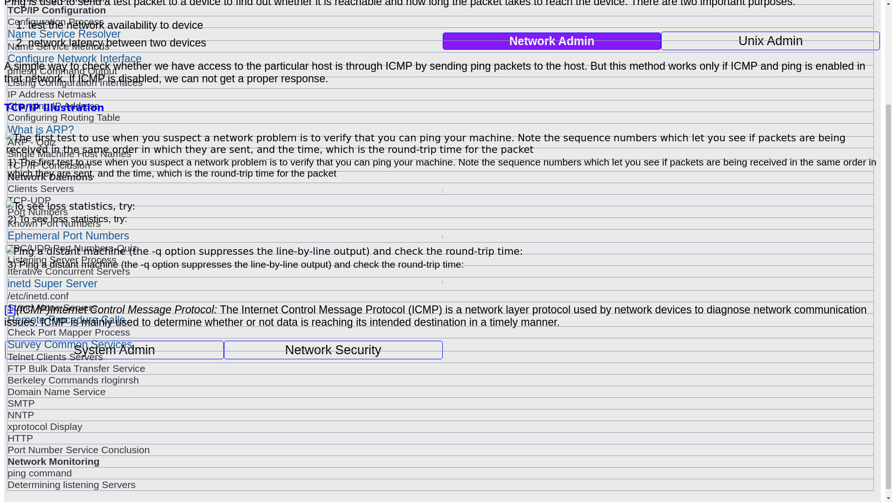  I want to click on Listing Configuration Interfaces, so click(440, 83).